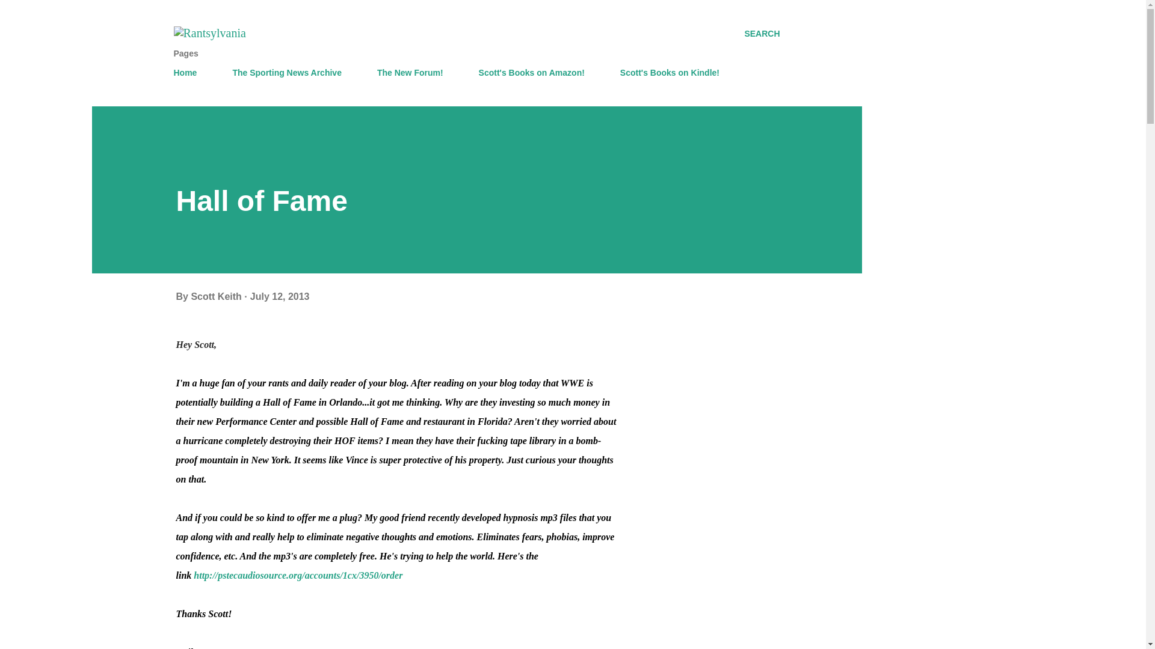 The height and width of the screenshot is (649, 1155). I want to click on SEARCH, so click(762, 34).